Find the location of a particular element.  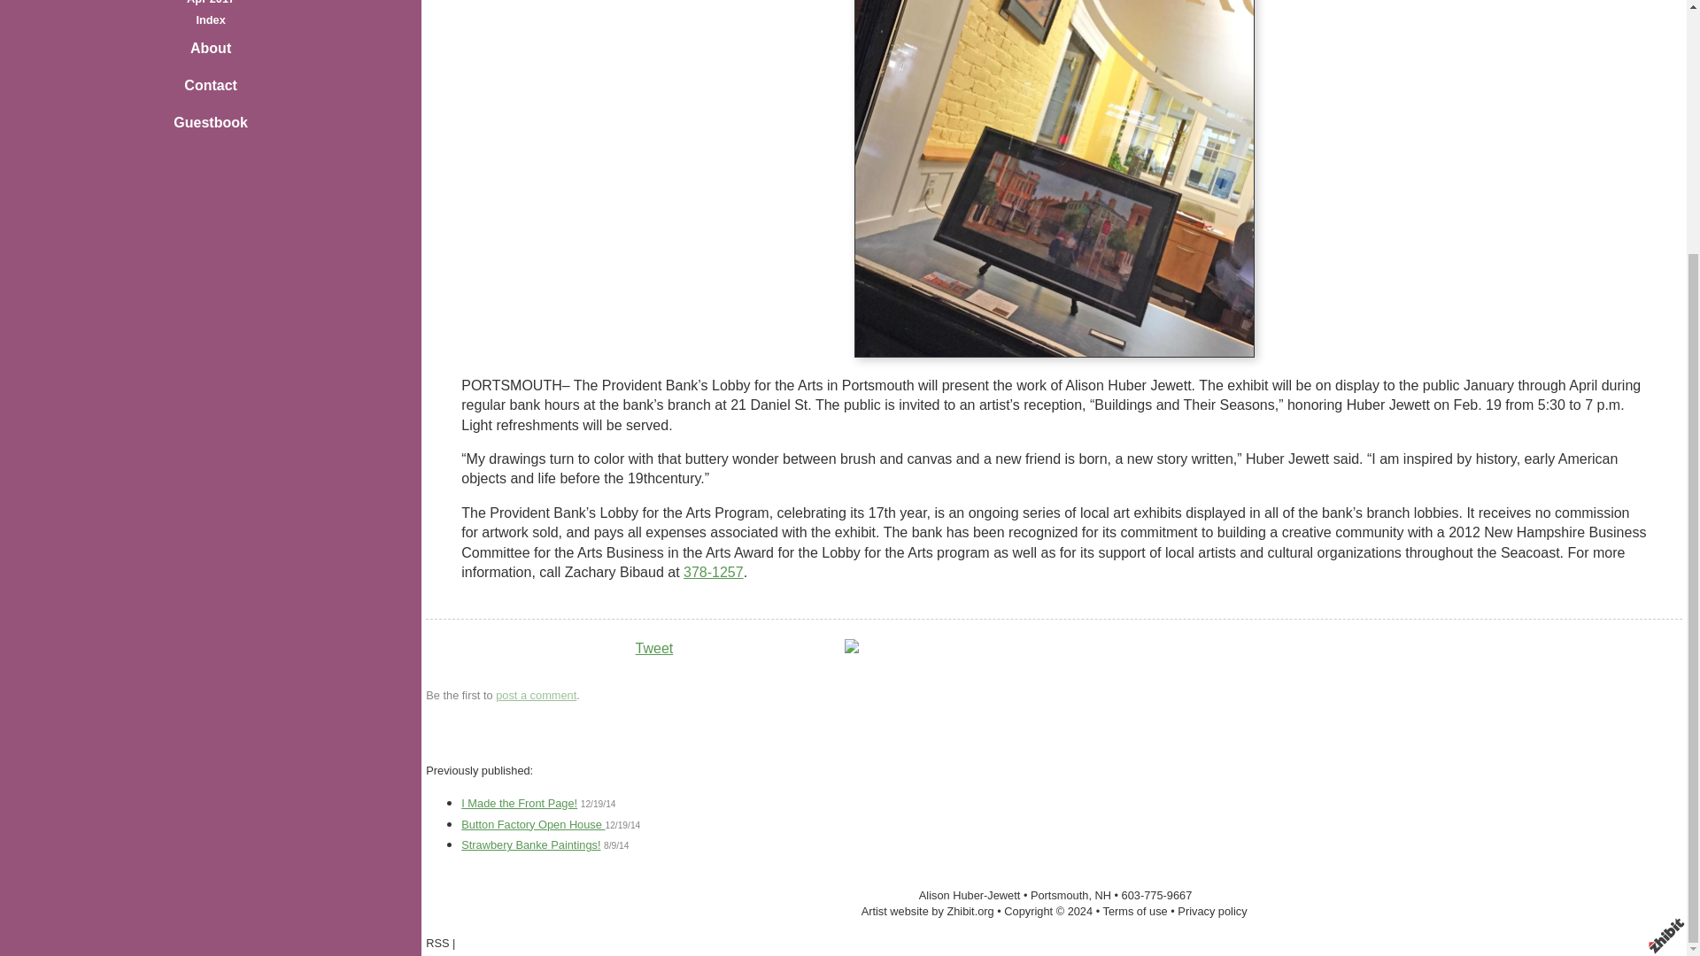

Index is located at coordinates (209, 19).